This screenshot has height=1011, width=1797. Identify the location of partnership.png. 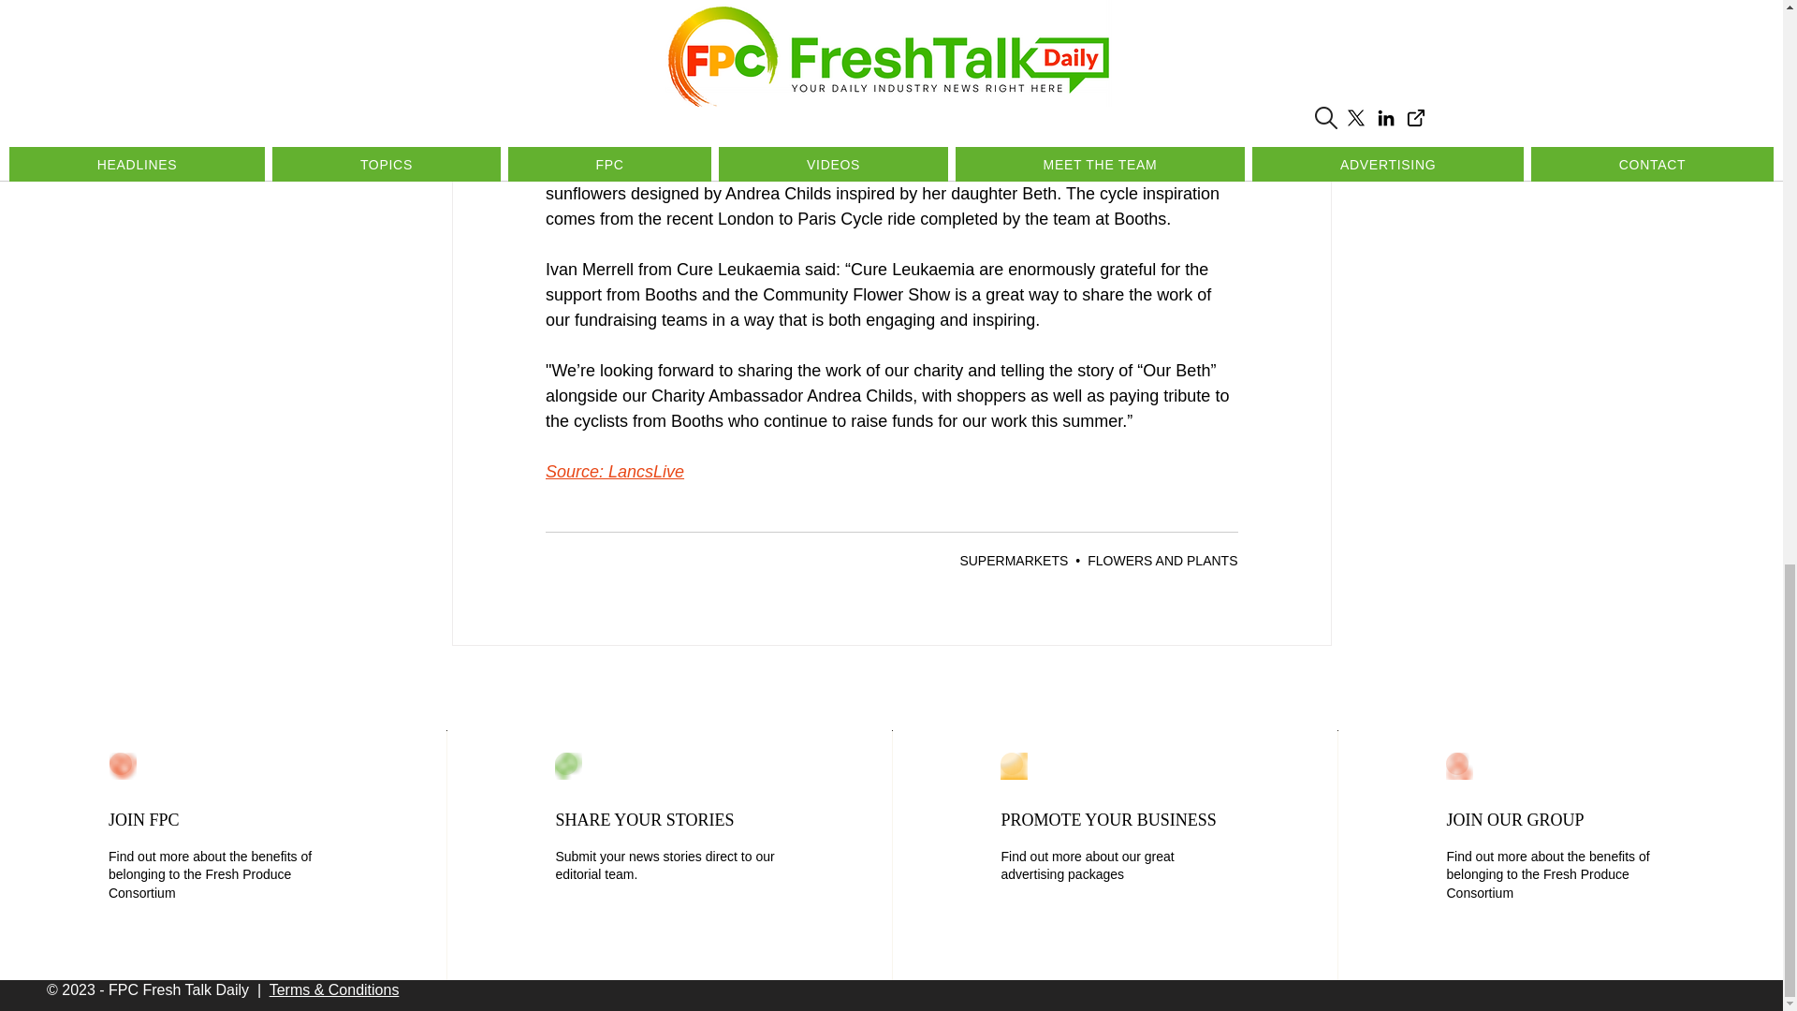
(1460, 766).